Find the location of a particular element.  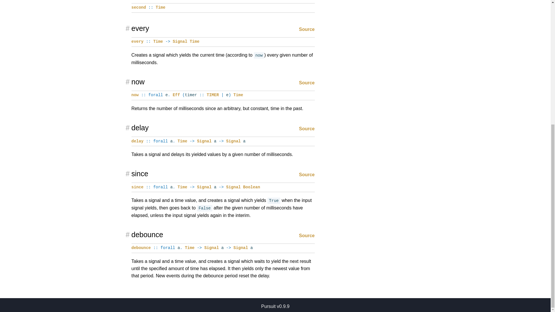

Signal.Time.Time is located at coordinates (194, 42).